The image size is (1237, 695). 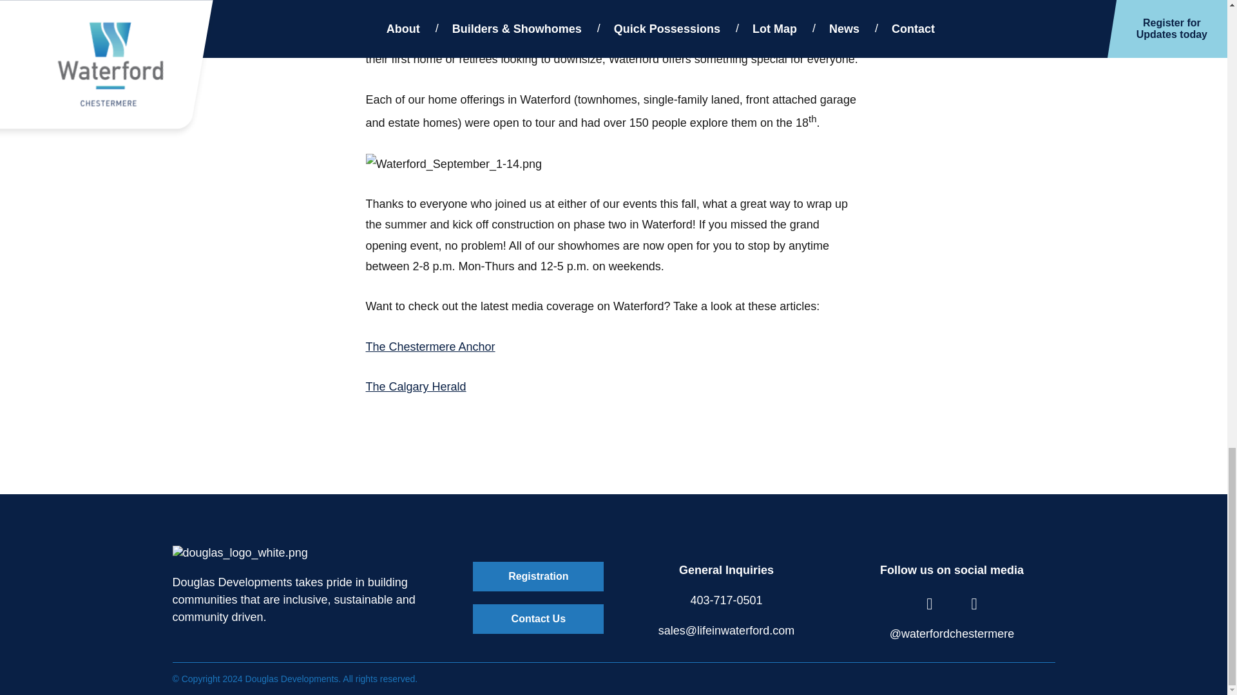 I want to click on Registration, so click(x=537, y=577).